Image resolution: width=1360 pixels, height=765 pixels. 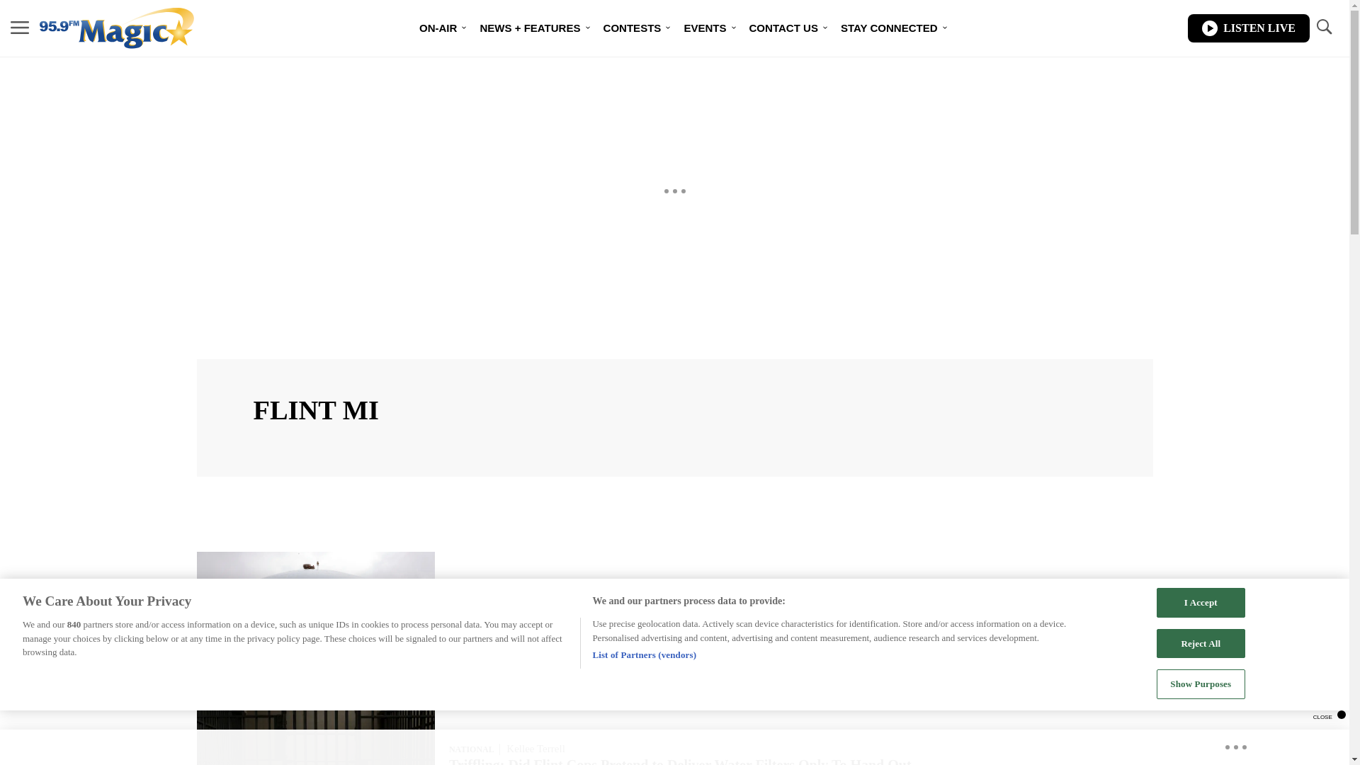 What do you see at coordinates (632, 28) in the screenshot?
I see `CONTESTS` at bounding box center [632, 28].